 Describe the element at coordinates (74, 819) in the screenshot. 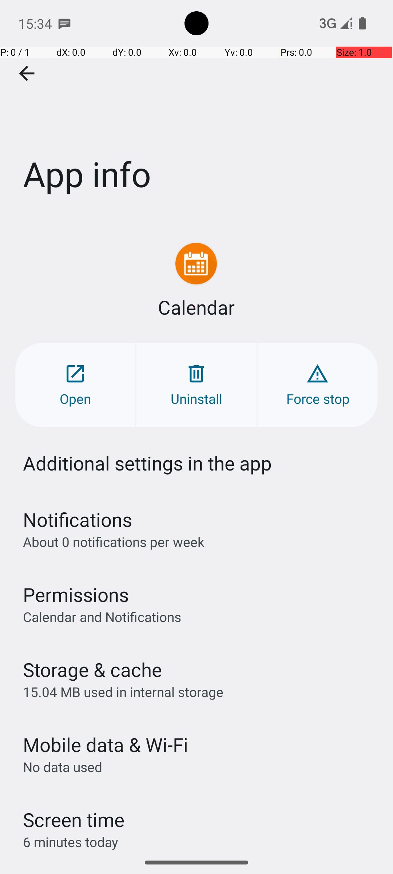

I see `Screen time` at that location.